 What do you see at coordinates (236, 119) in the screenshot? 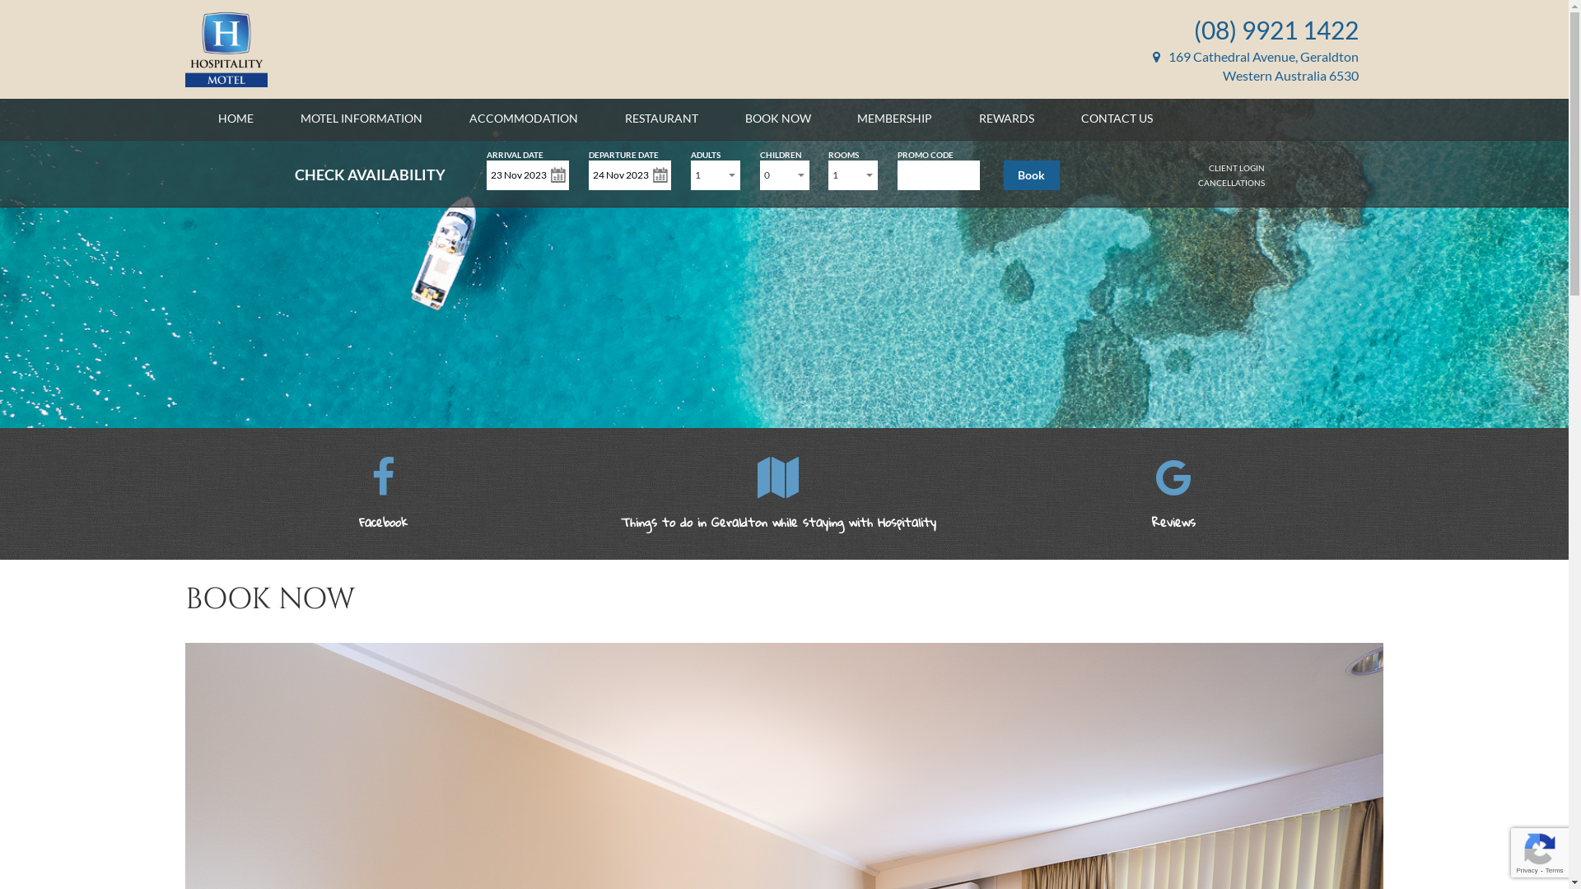
I see `HOME` at bounding box center [236, 119].